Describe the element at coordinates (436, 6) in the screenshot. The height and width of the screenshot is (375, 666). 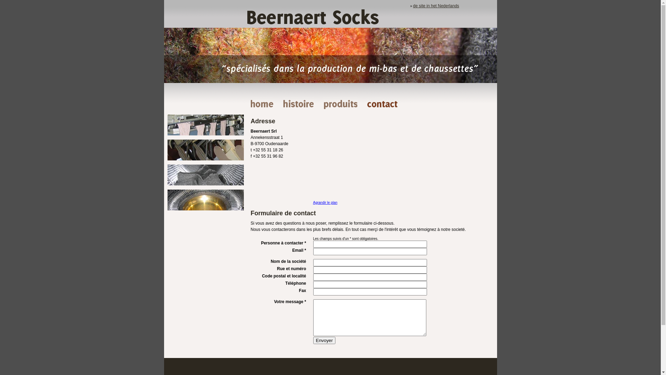
I see `de site in het Nederlands` at that location.